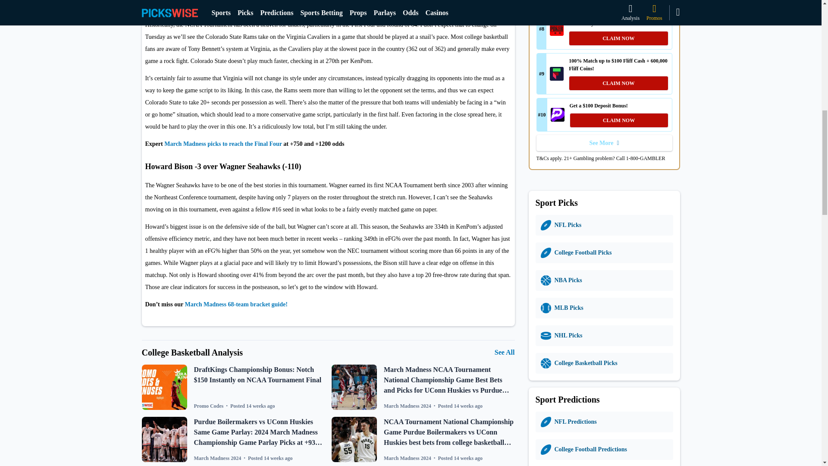  Describe the element at coordinates (217, 458) in the screenshot. I see `March Madness 2024` at that location.